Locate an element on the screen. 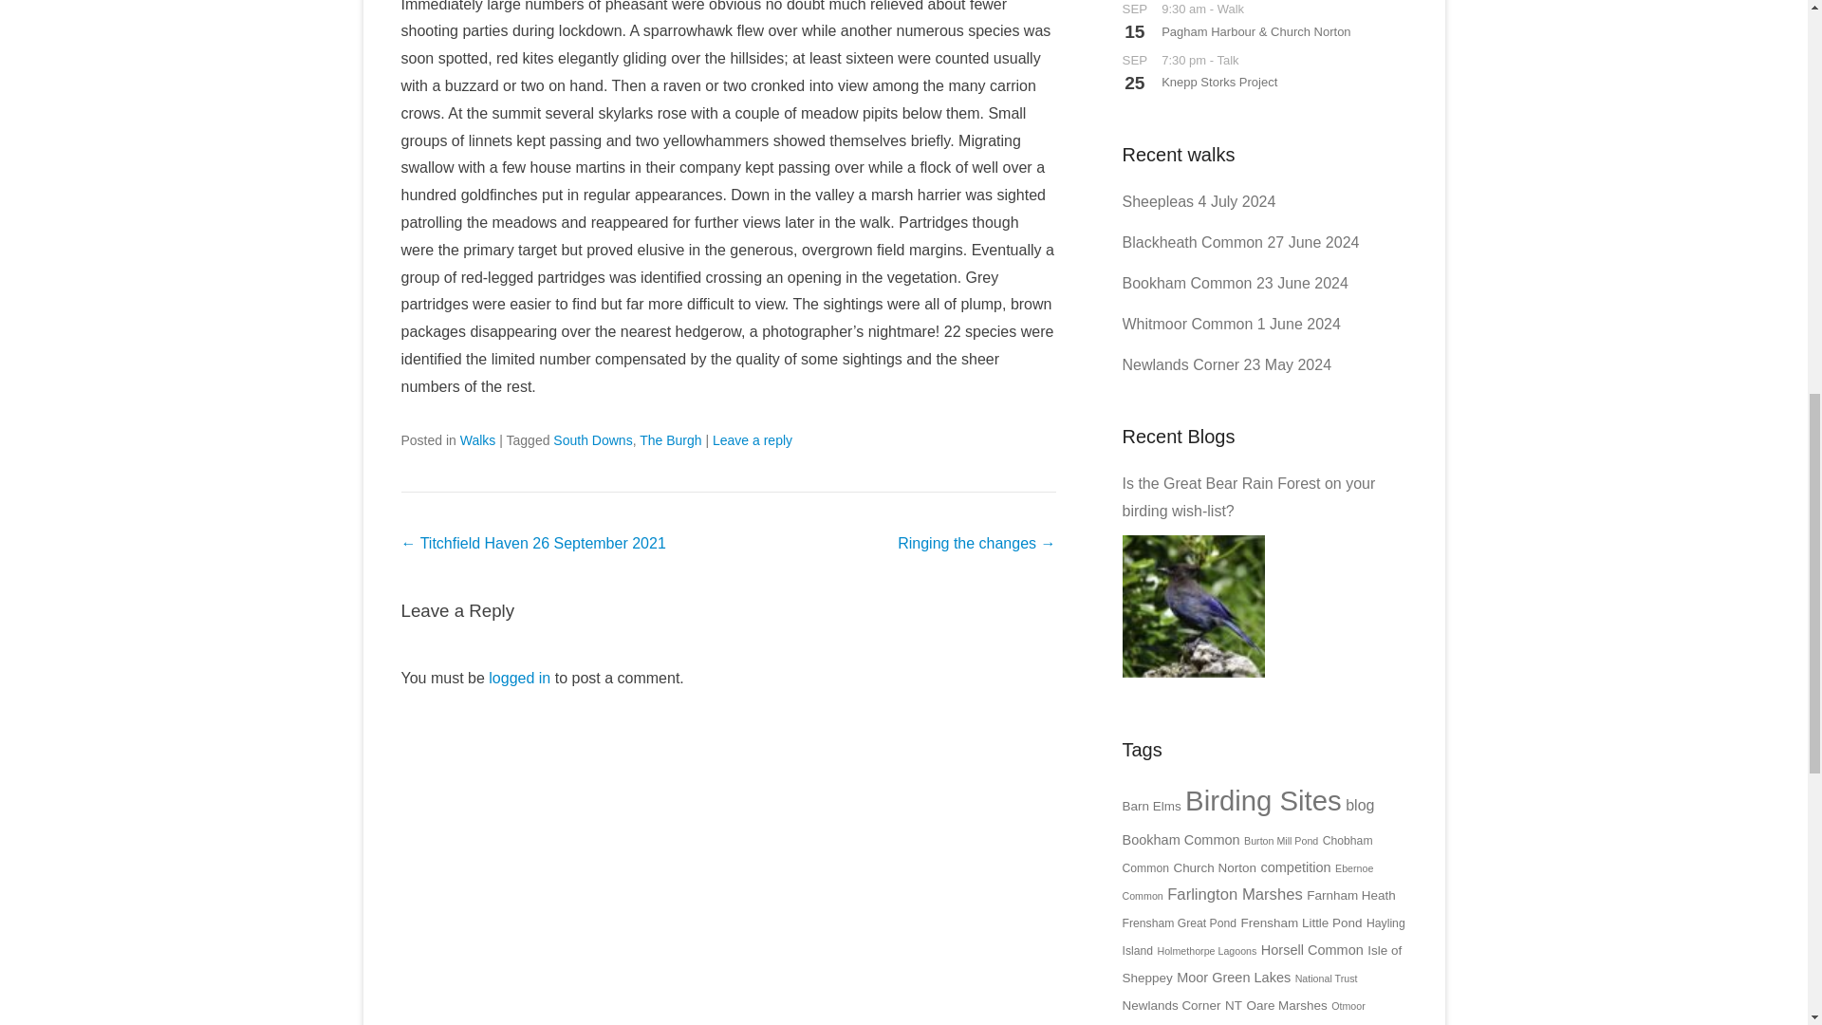  Walks is located at coordinates (478, 439).